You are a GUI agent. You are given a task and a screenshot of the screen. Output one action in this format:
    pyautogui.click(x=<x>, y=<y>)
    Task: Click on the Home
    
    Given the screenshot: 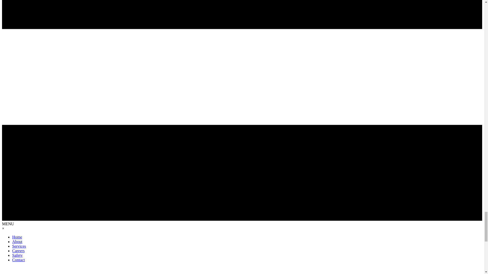 What is the action you would take?
    pyautogui.click(x=17, y=237)
    